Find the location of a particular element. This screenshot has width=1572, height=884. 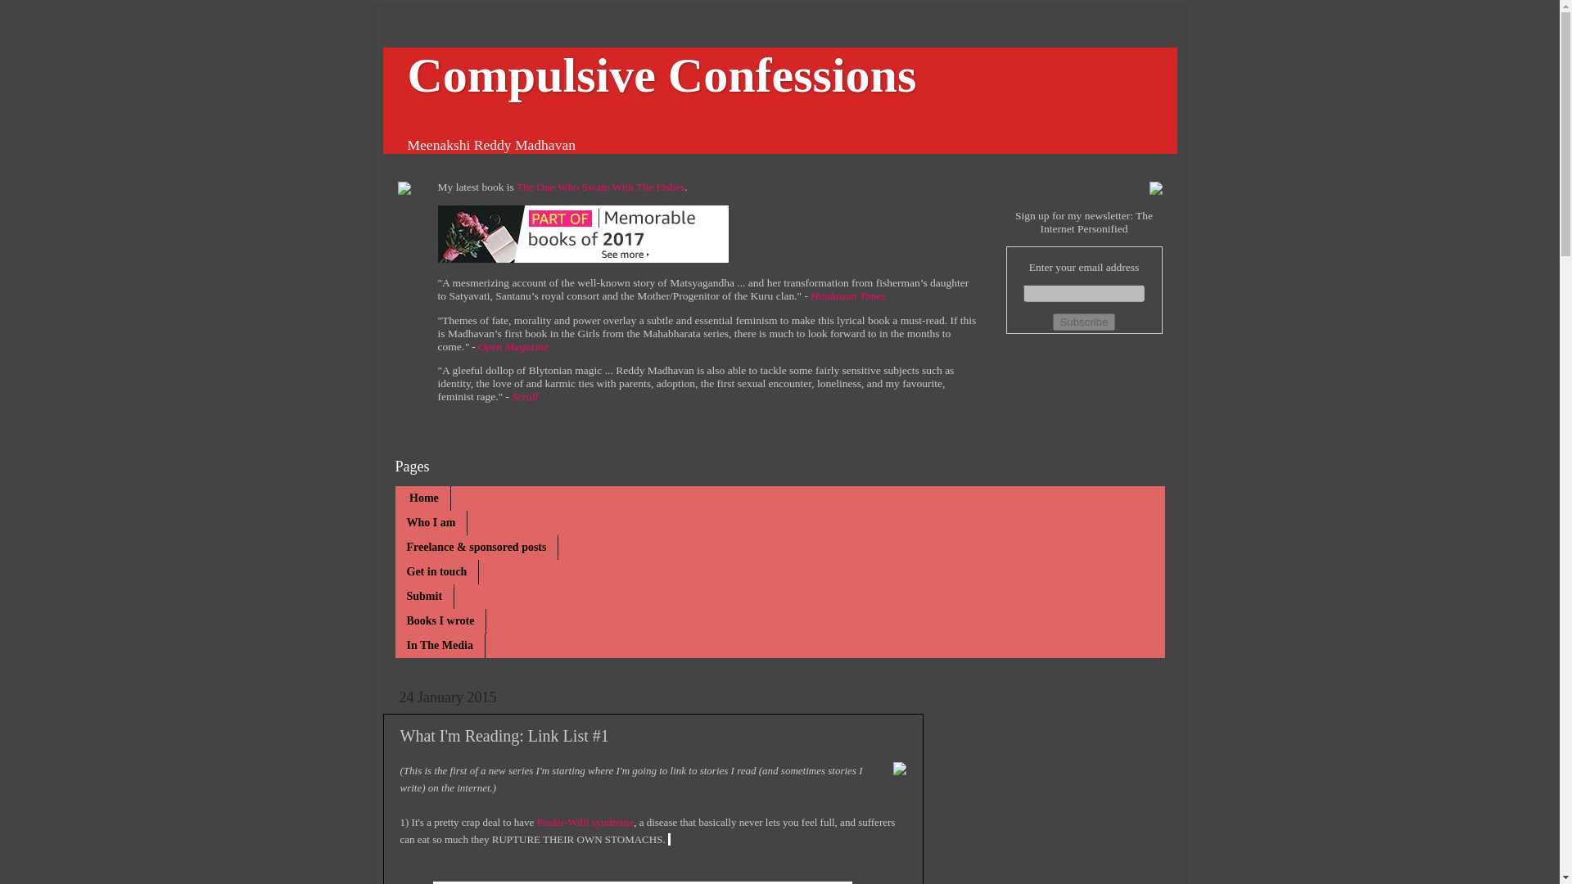

Prader-Willi syndrome is located at coordinates (583, 822).